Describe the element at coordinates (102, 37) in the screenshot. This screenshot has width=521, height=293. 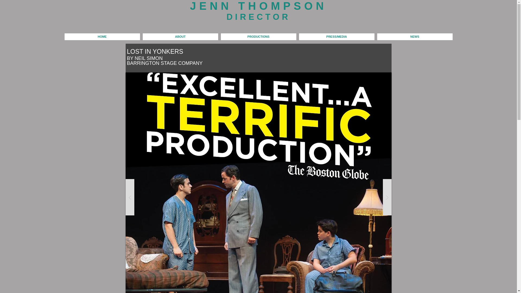
I see `HOME` at that location.